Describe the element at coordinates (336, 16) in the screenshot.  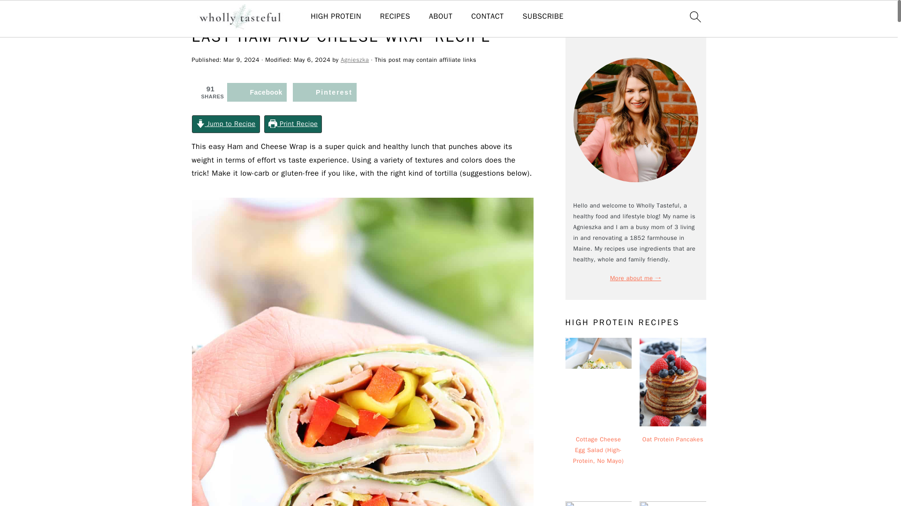
I see `HIGH PROTEIN` at that location.